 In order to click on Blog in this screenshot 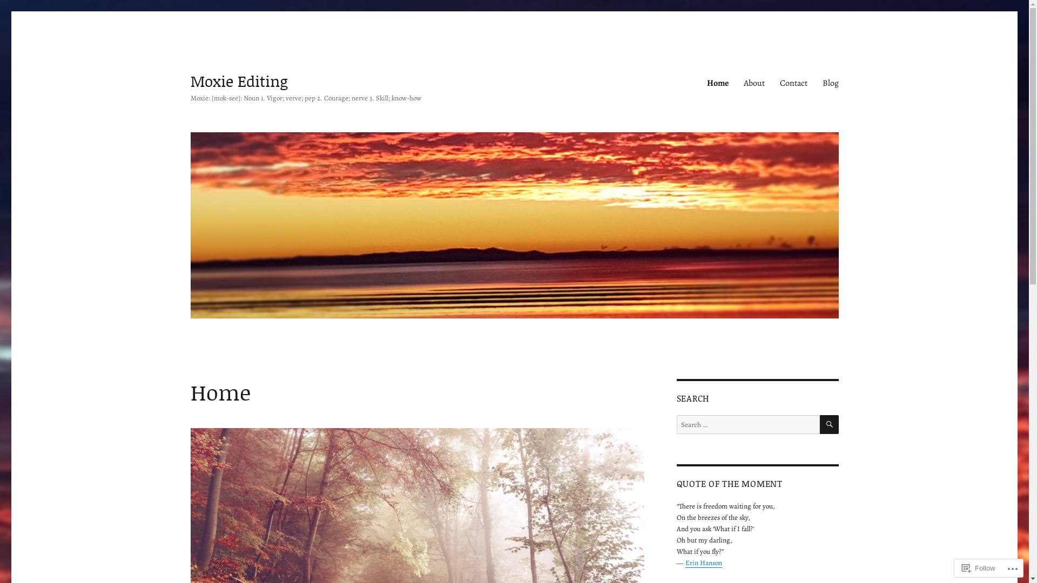, I will do `click(830, 83)`.